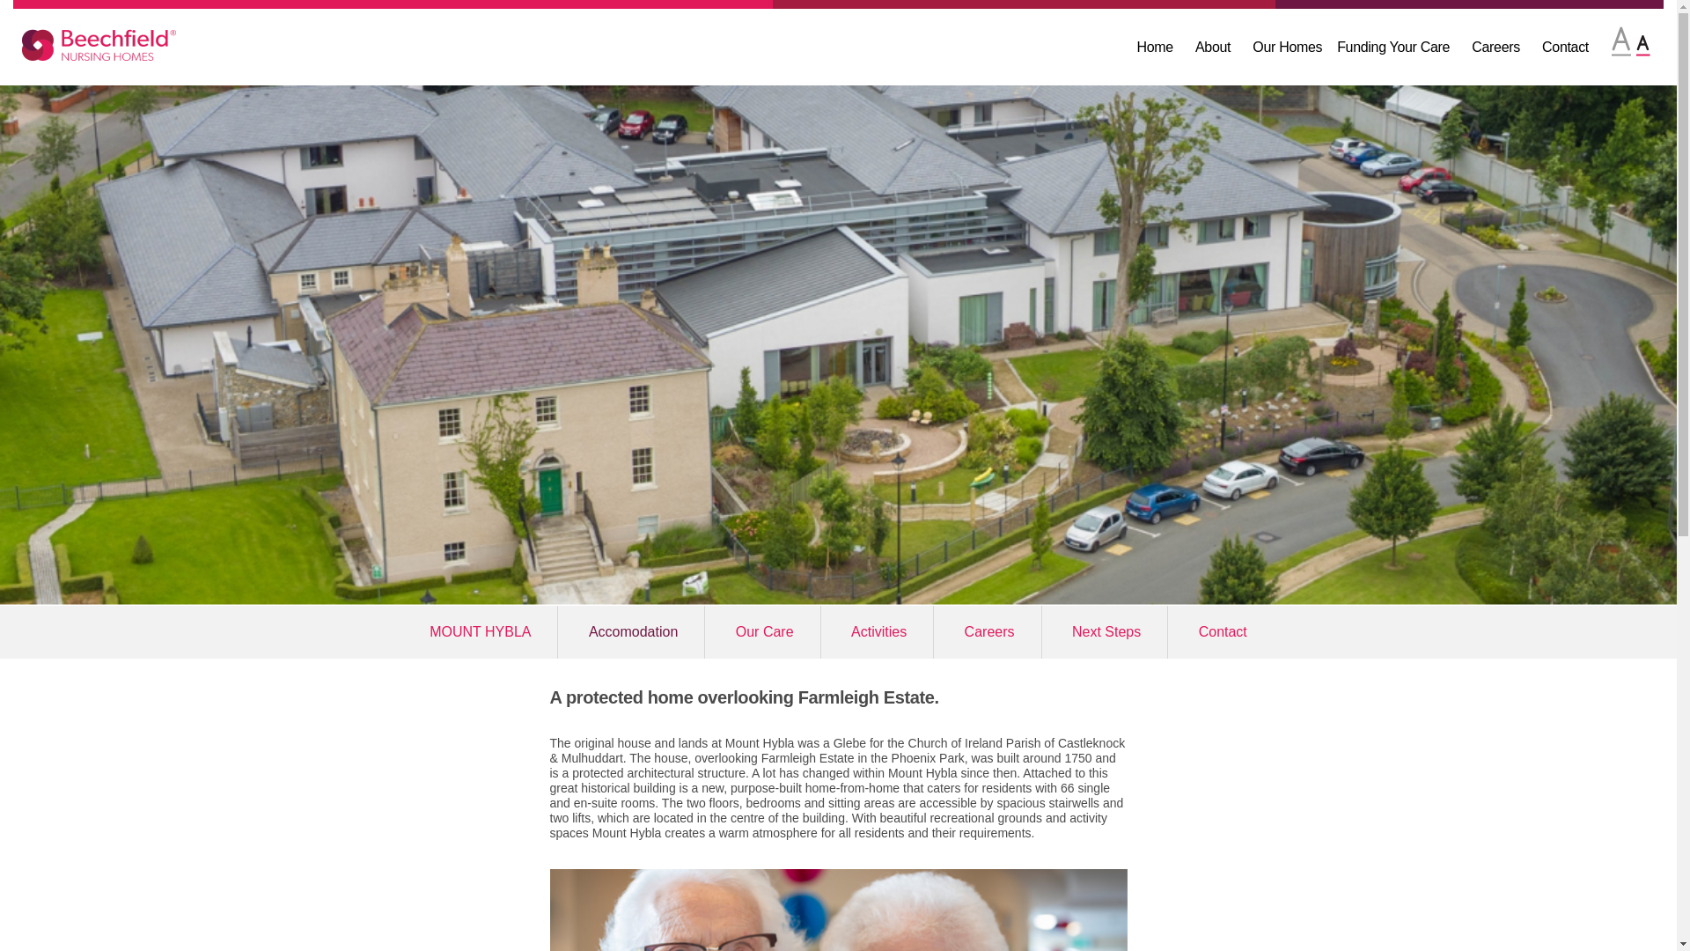 Image resolution: width=1690 pixels, height=951 pixels. What do you see at coordinates (1154, 47) in the screenshot?
I see `Home` at bounding box center [1154, 47].